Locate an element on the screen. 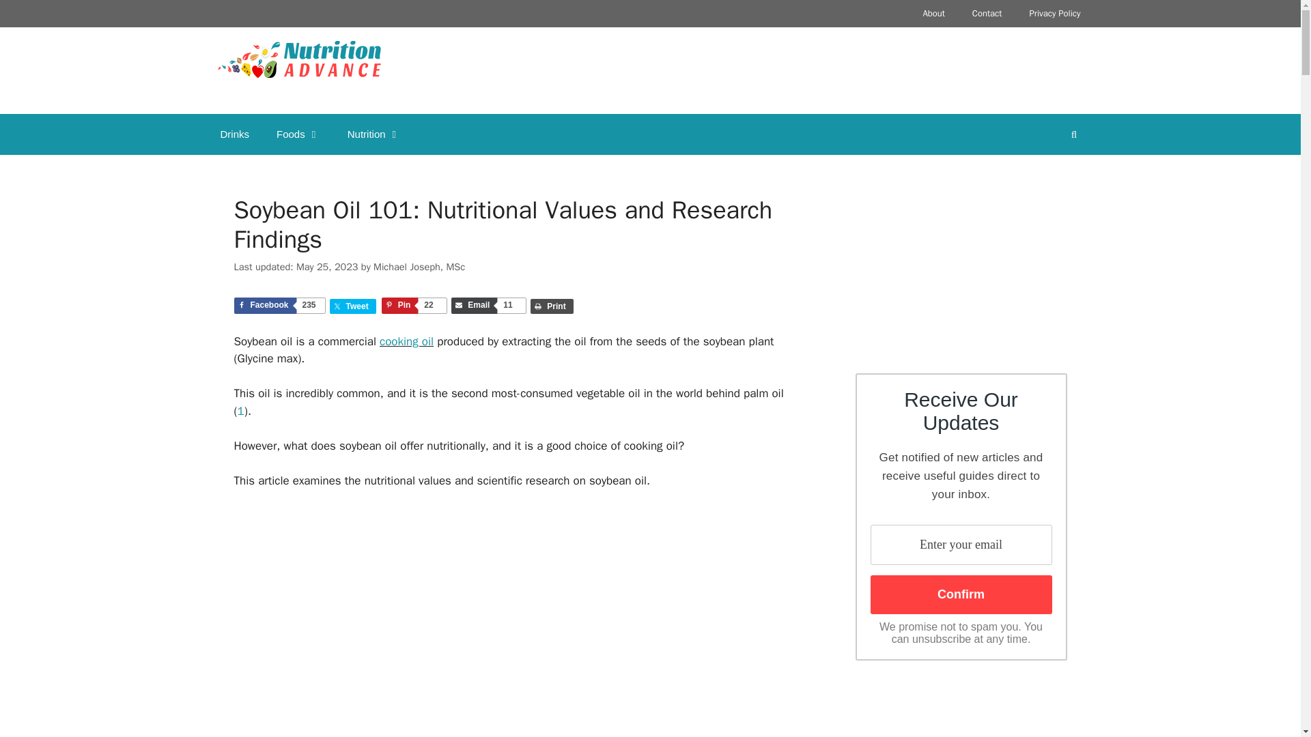 This screenshot has height=737, width=1311. Nutrition is located at coordinates (234, 134).